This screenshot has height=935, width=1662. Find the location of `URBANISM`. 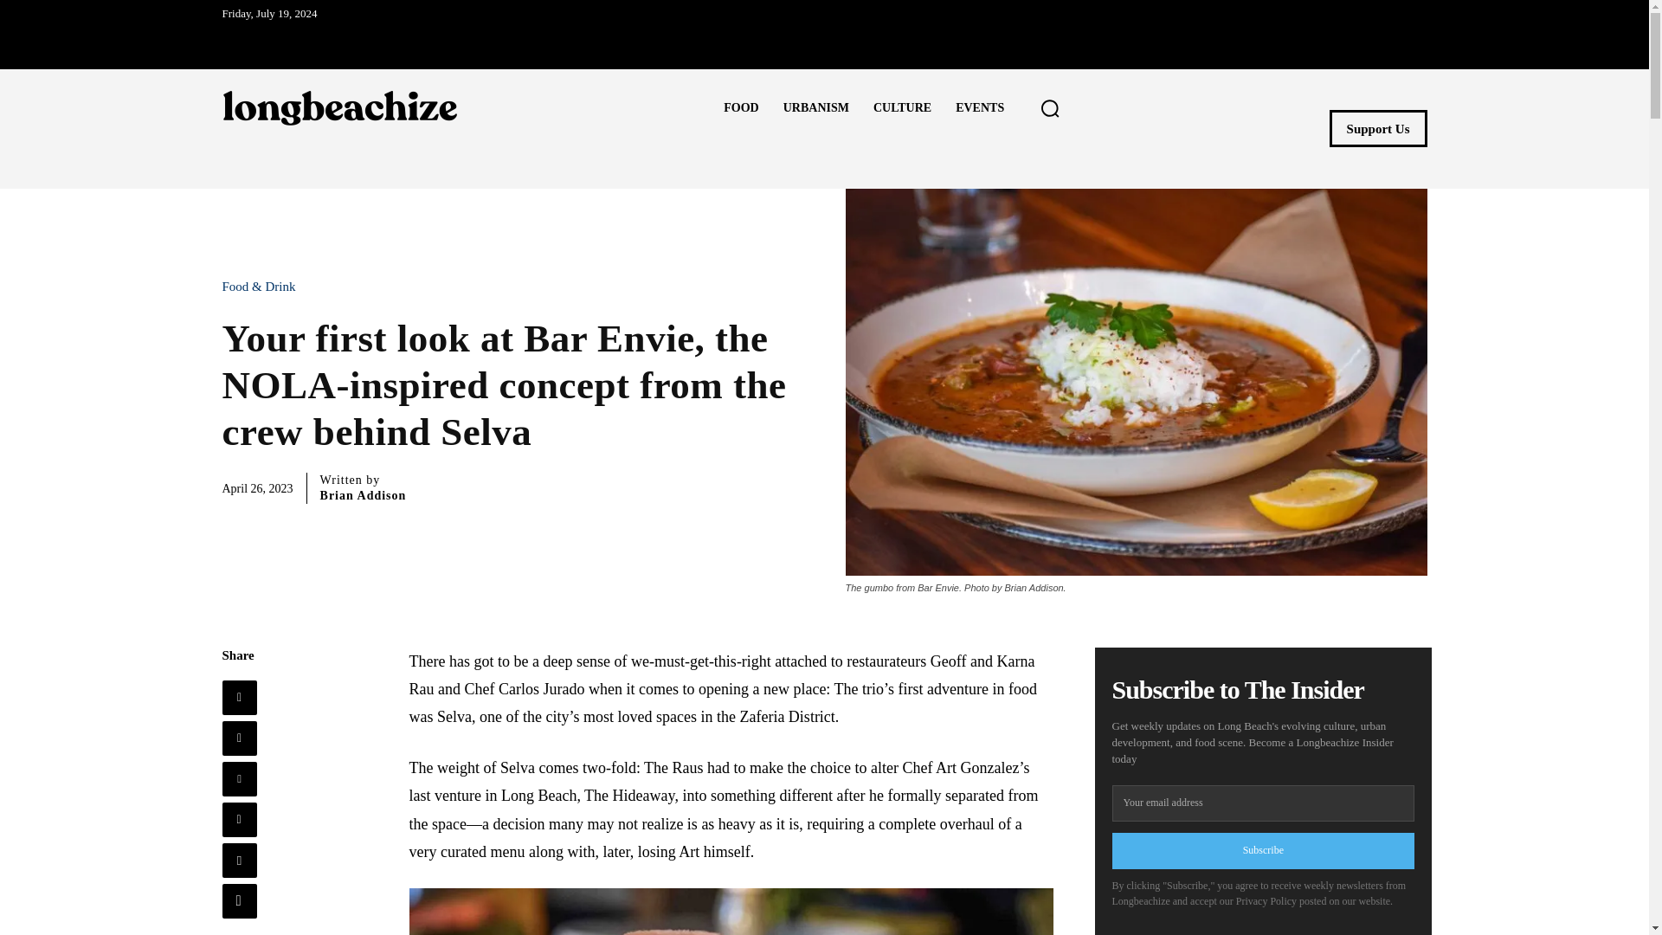

URBANISM is located at coordinates (815, 108).